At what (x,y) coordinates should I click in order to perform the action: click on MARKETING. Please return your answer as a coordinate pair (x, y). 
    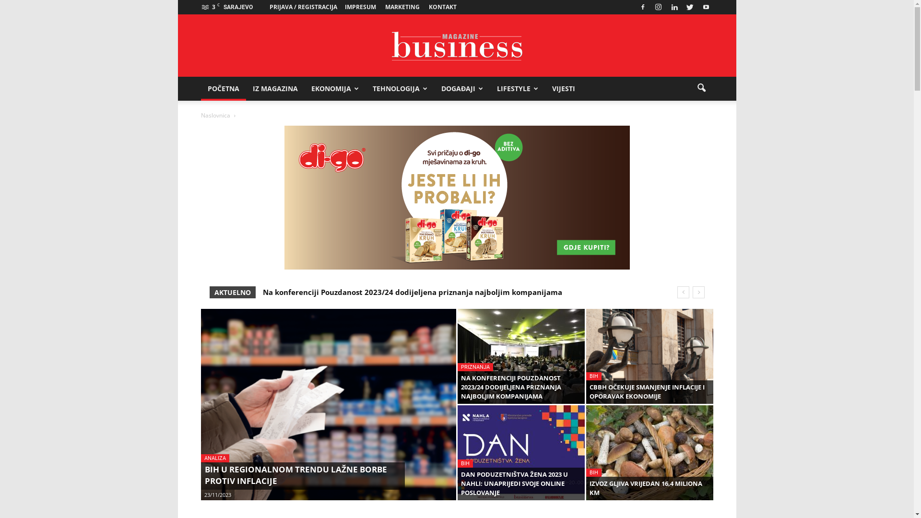
    Looking at the image, I should click on (402, 7).